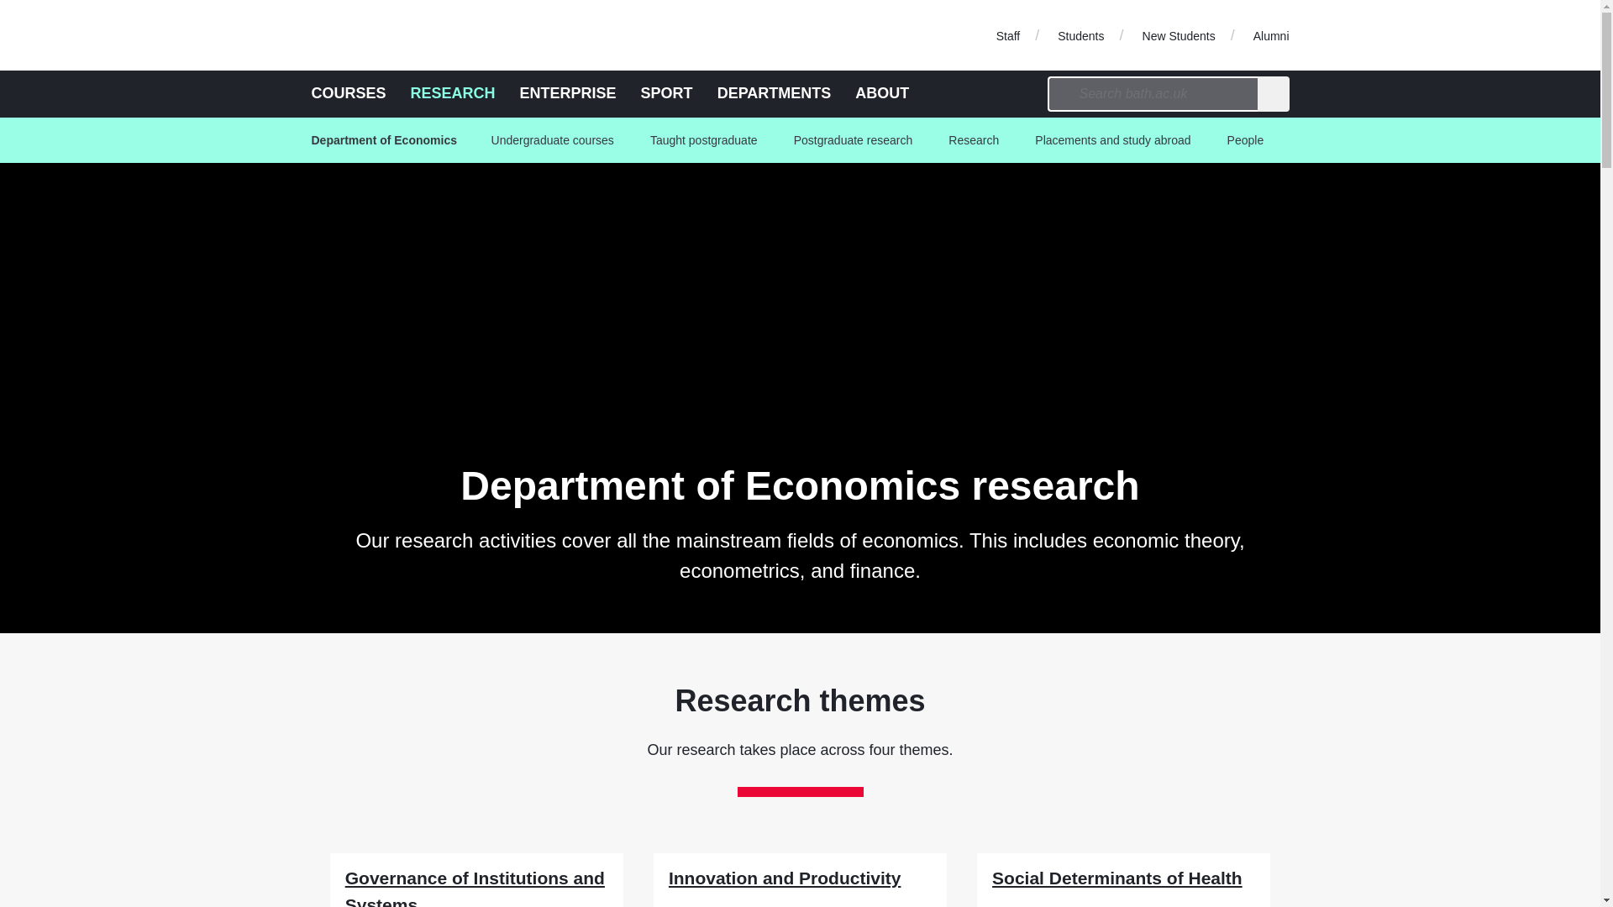 This screenshot has height=907, width=1613. Describe the element at coordinates (453, 92) in the screenshot. I see `RESEARCH` at that location.